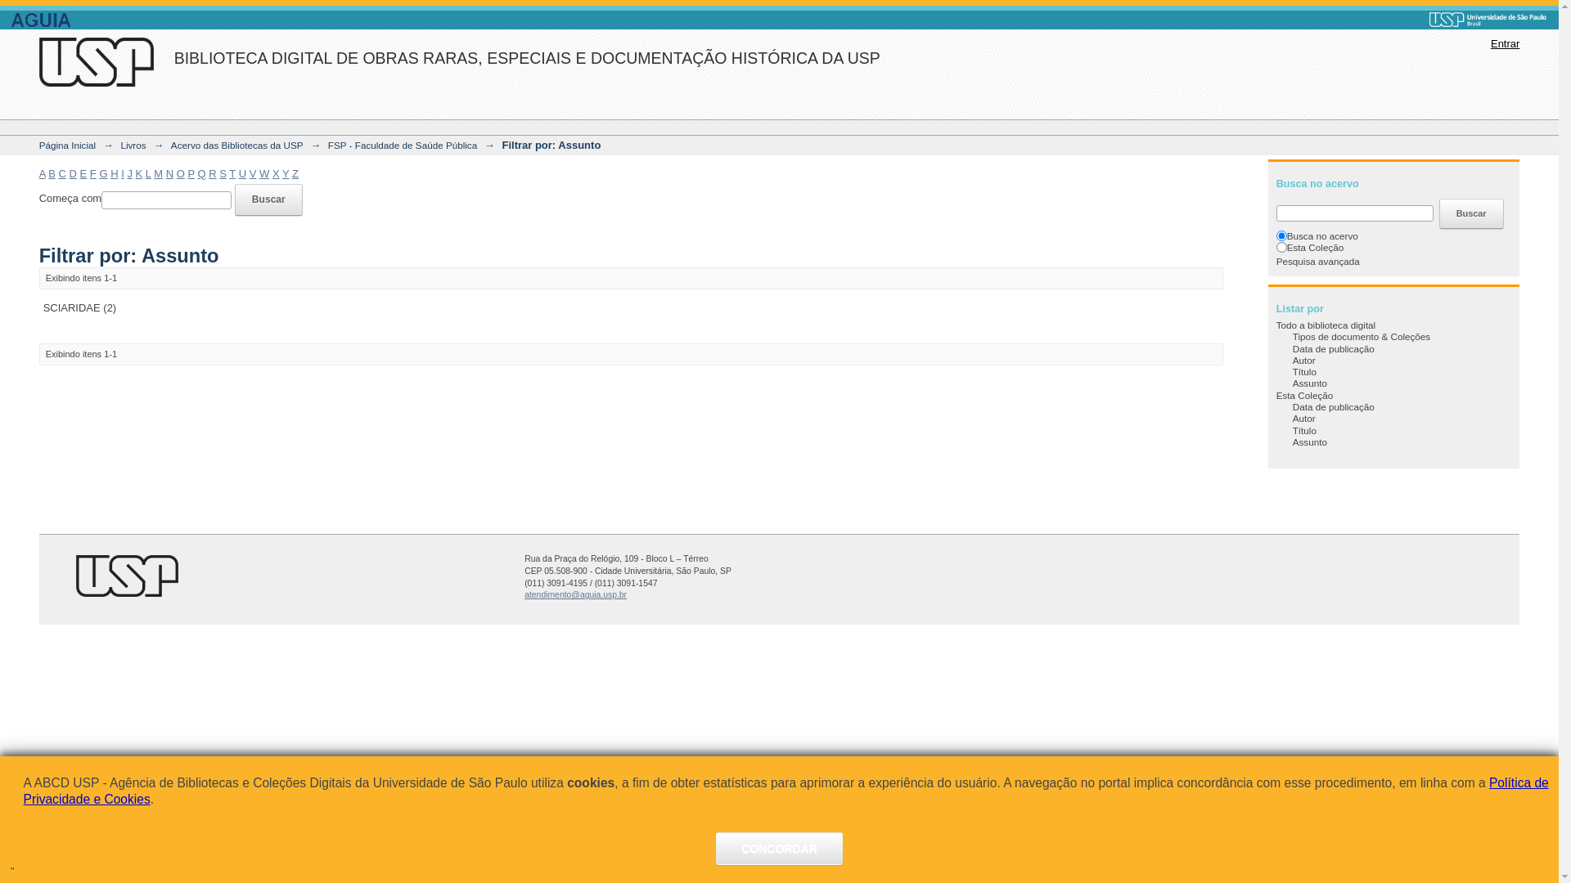  I want to click on Assunto, so click(1310, 383).